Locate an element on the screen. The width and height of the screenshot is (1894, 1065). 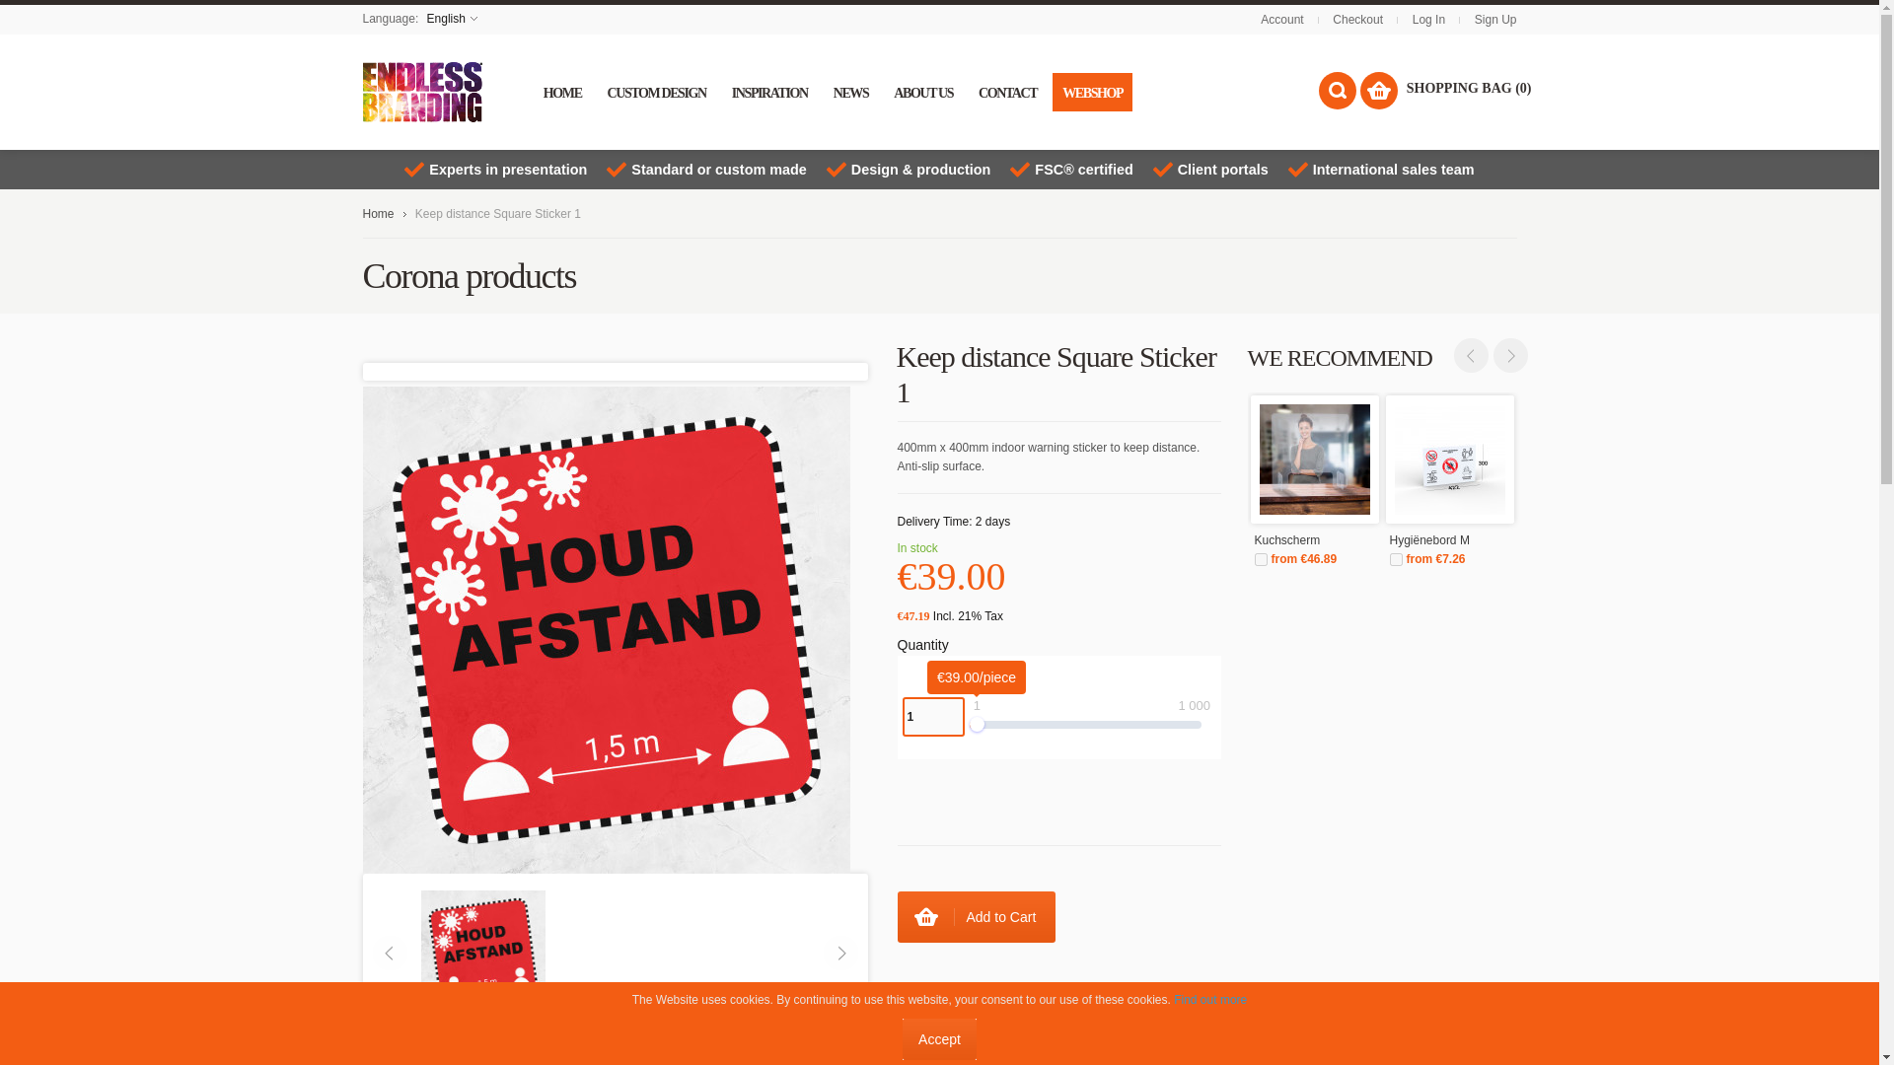
Endless Branding is located at coordinates (422, 92).